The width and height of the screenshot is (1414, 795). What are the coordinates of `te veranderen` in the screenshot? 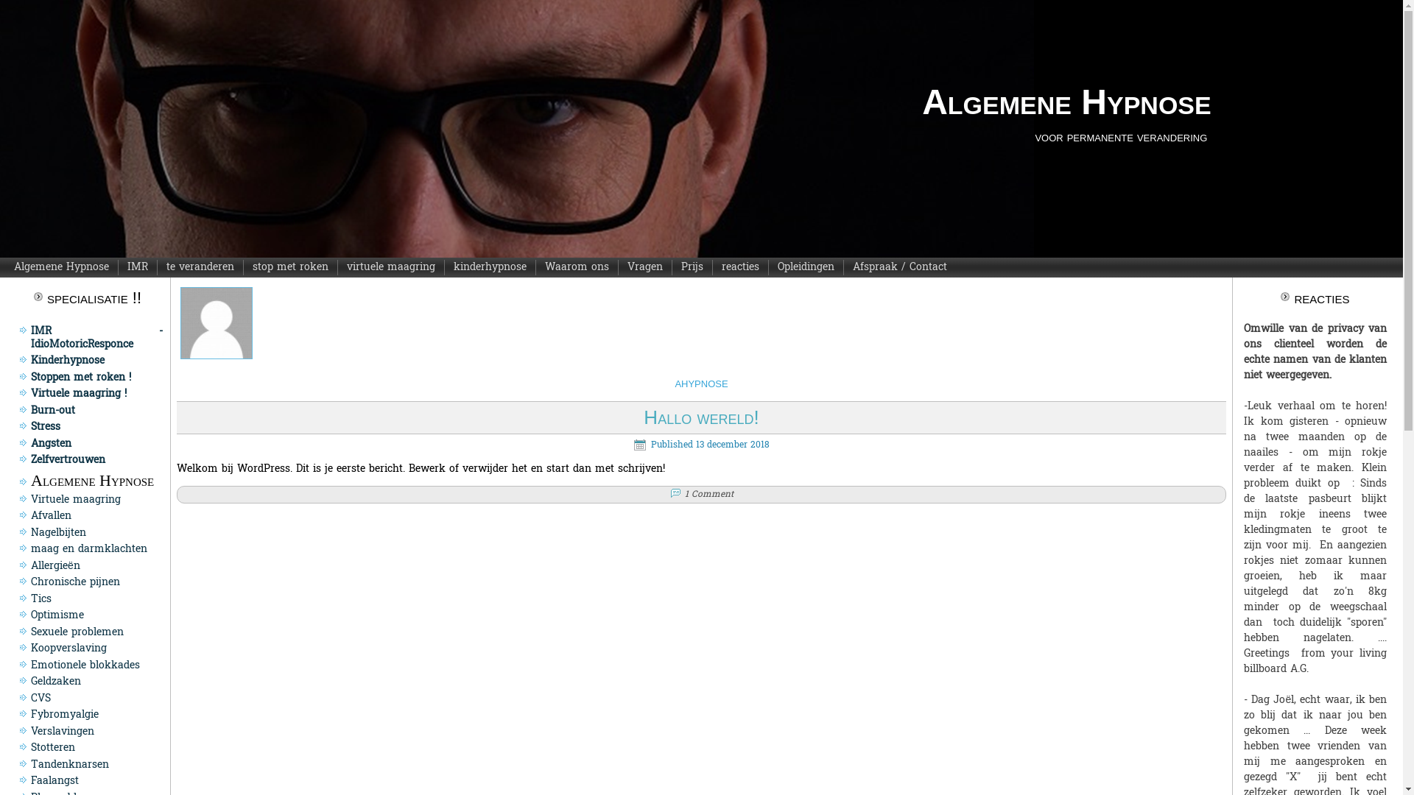 It's located at (200, 268).